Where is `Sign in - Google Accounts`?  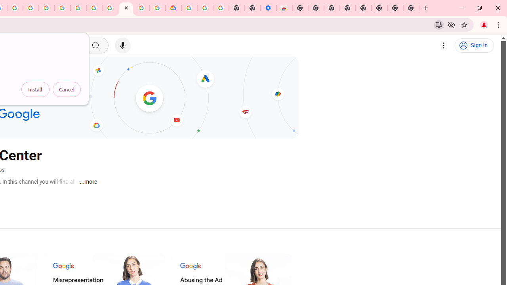 Sign in - Google Accounts is located at coordinates (63, 8).